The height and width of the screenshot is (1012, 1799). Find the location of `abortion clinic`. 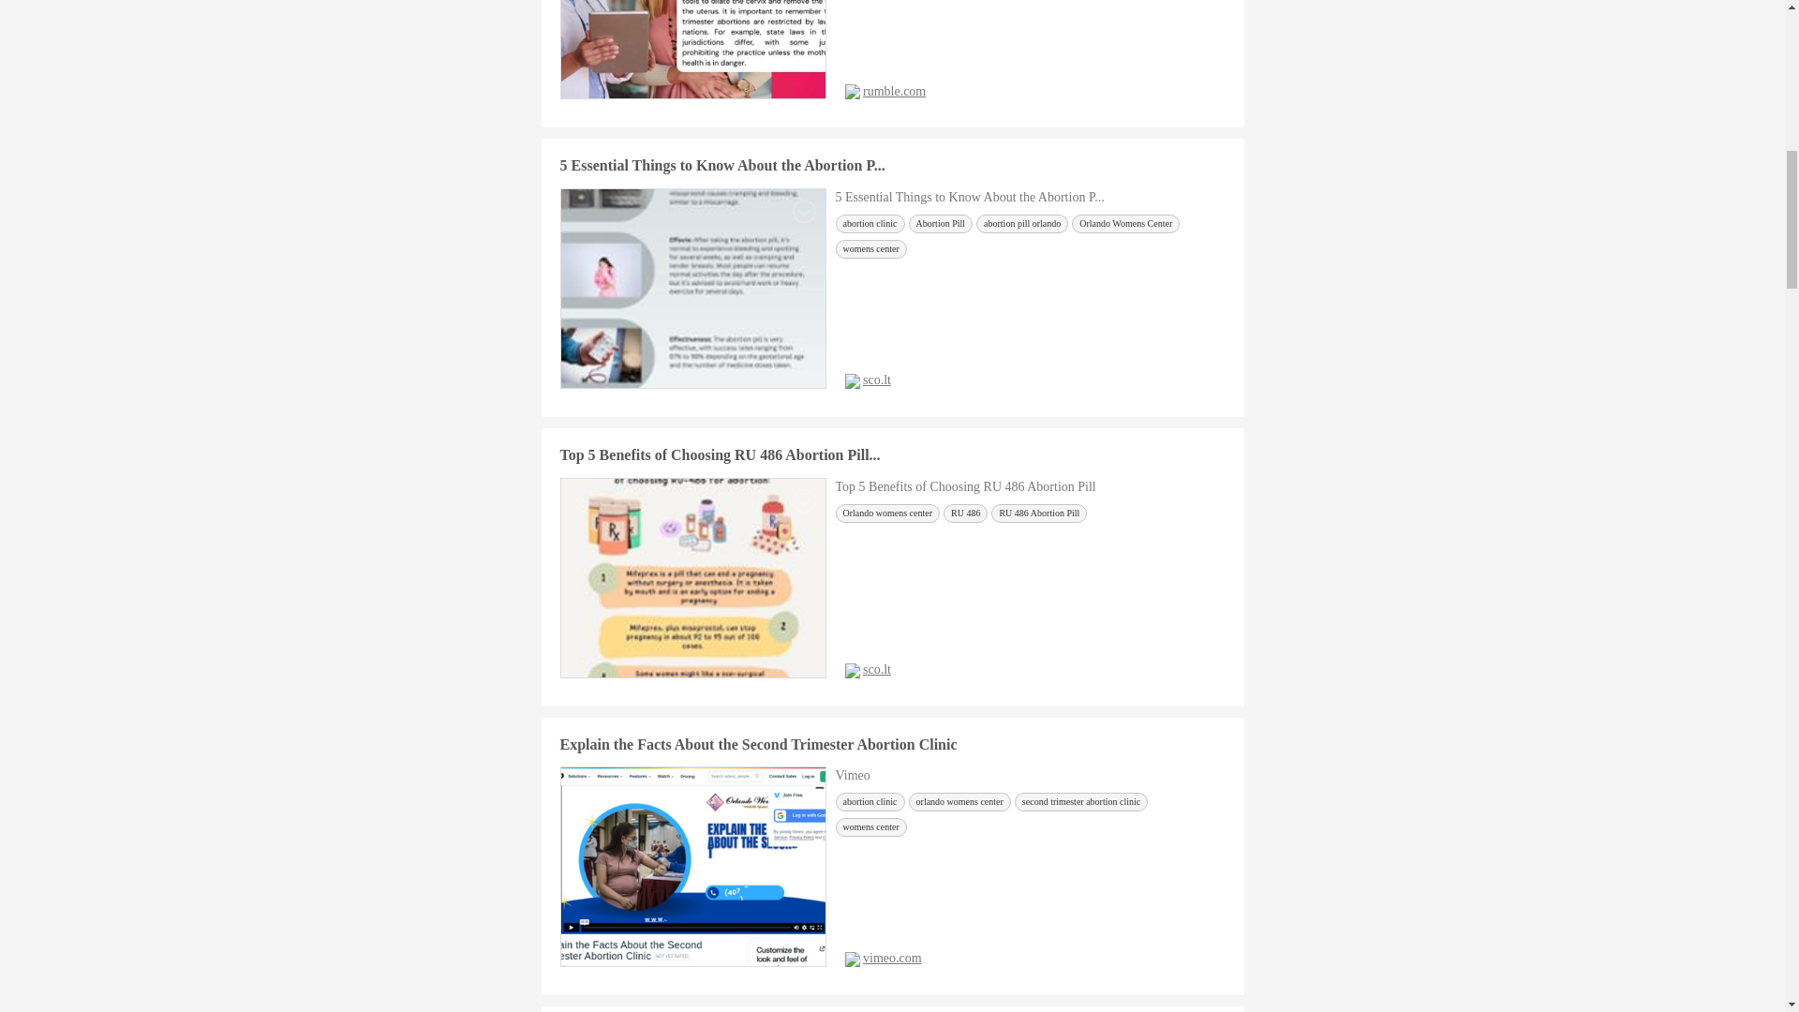

abortion clinic is located at coordinates (870, 223).